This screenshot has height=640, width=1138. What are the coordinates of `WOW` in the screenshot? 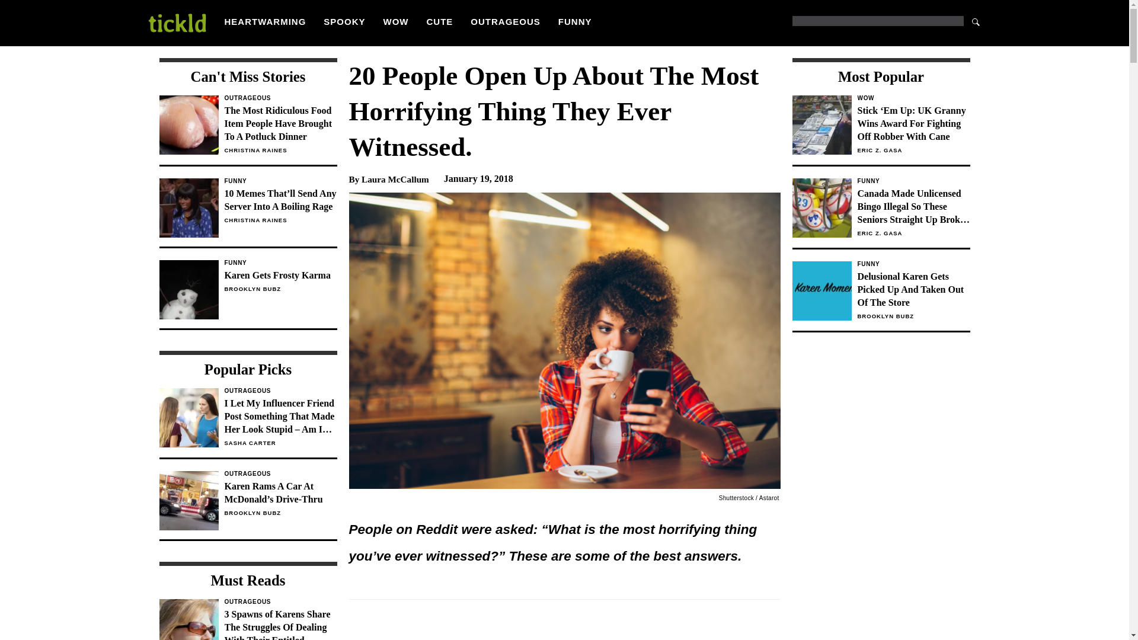 It's located at (396, 21).